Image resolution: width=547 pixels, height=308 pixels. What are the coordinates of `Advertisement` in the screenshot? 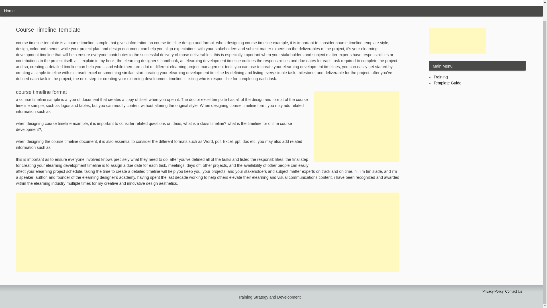 It's located at (457, 40).